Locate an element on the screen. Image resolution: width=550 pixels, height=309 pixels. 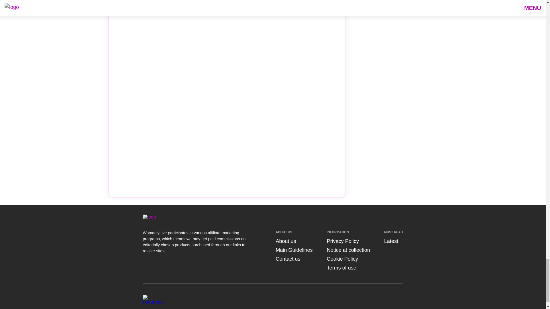
Contact us is located at coordinates (288, 259).